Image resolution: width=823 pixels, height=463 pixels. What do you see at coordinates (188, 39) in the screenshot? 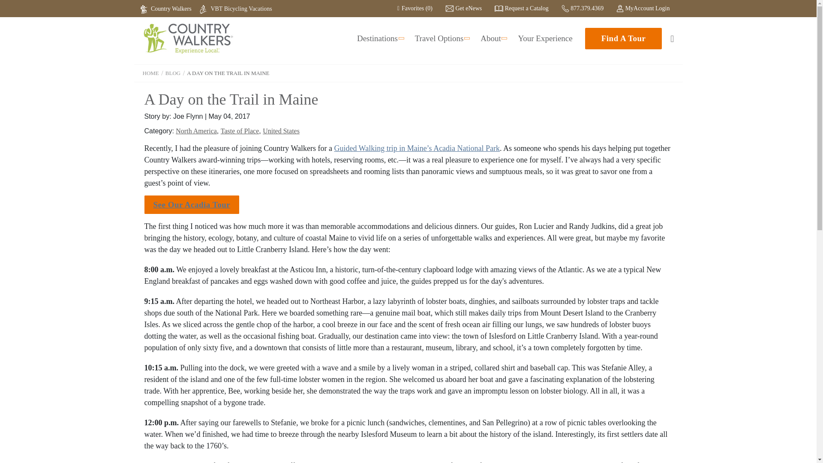
I see `Home` at bounding box center [188, 39].